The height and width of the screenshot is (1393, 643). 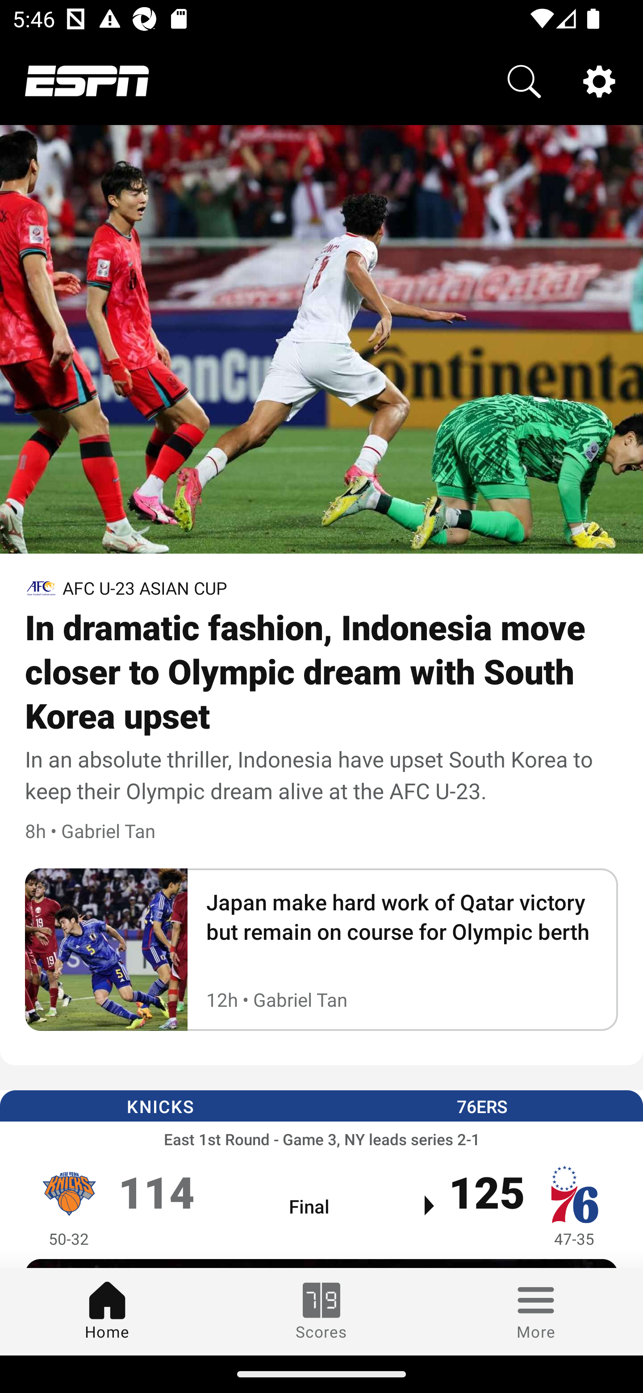 I want to click on Search, so click(x=524, y=80).